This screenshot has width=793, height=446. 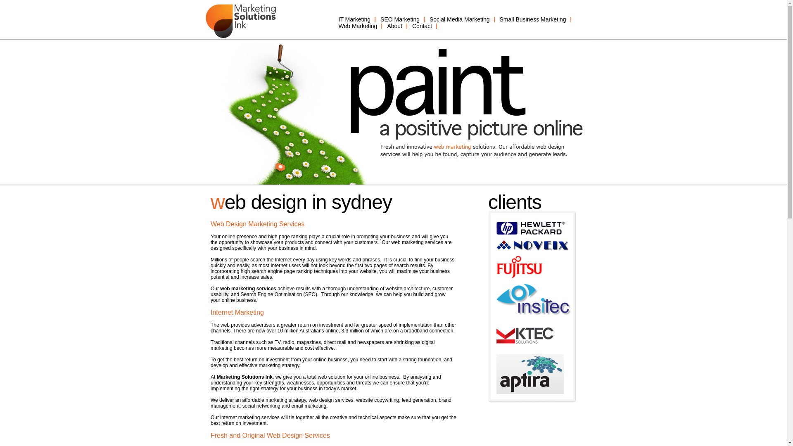 What do you see at coordinates (400, 19) in the screenshot?
I see `SEO Marketing` at bounding box center [400, 19].